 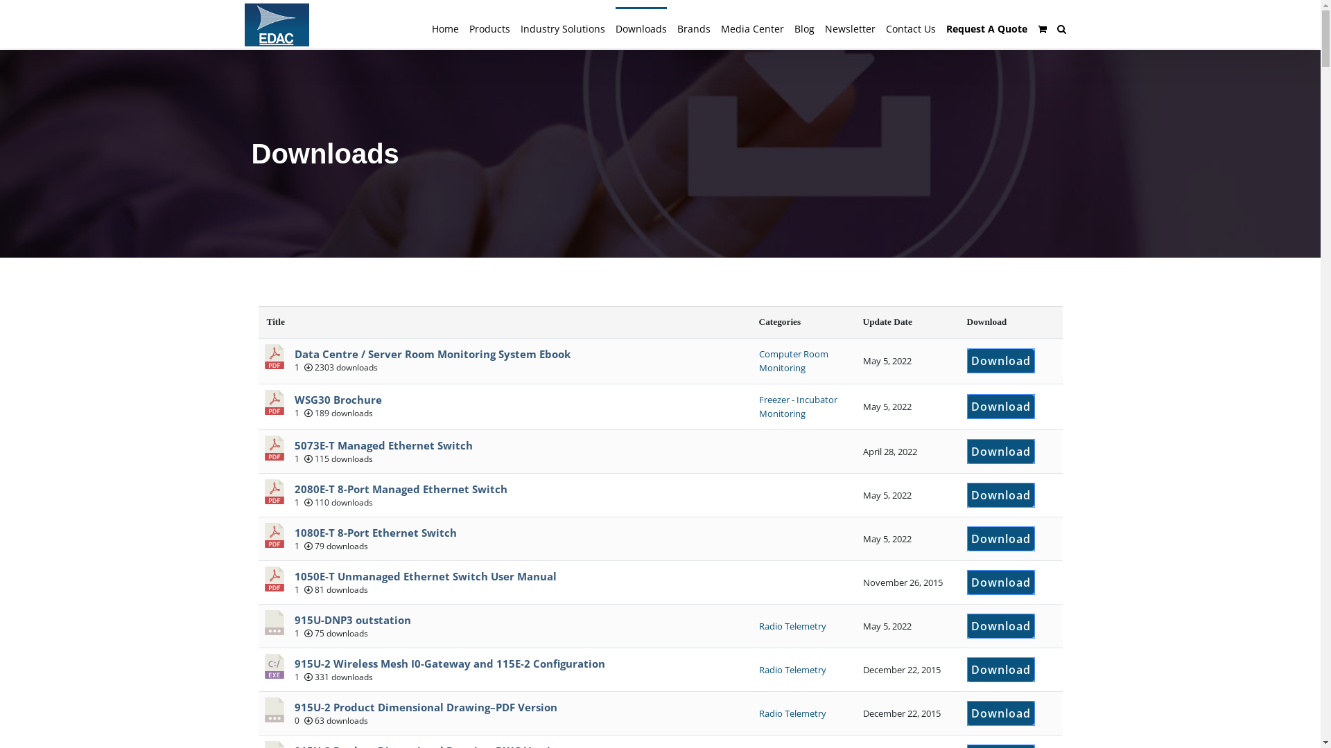 I want to click on Media Center, so click(x=753, y=28).